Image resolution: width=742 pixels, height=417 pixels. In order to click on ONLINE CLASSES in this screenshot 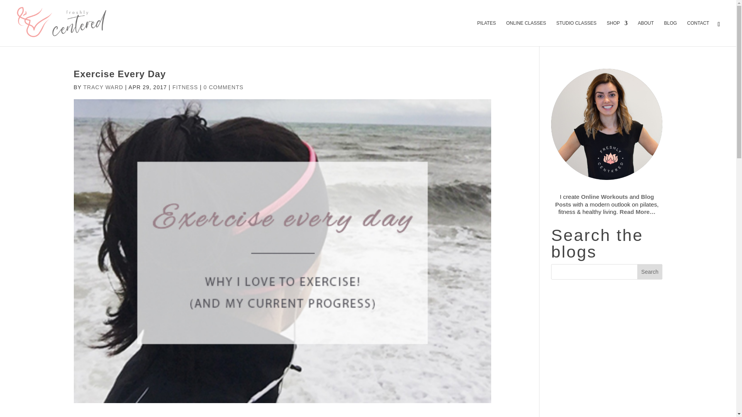, I will do `click(526, 33)`.